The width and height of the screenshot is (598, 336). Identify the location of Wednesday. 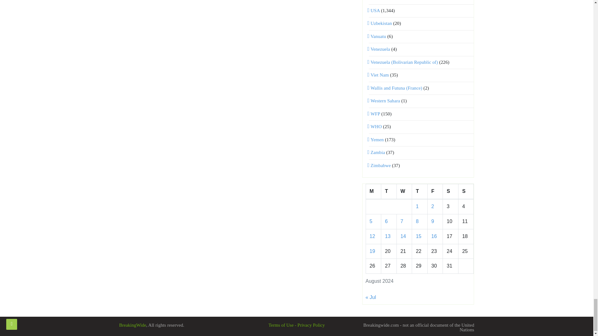
(404, 192).